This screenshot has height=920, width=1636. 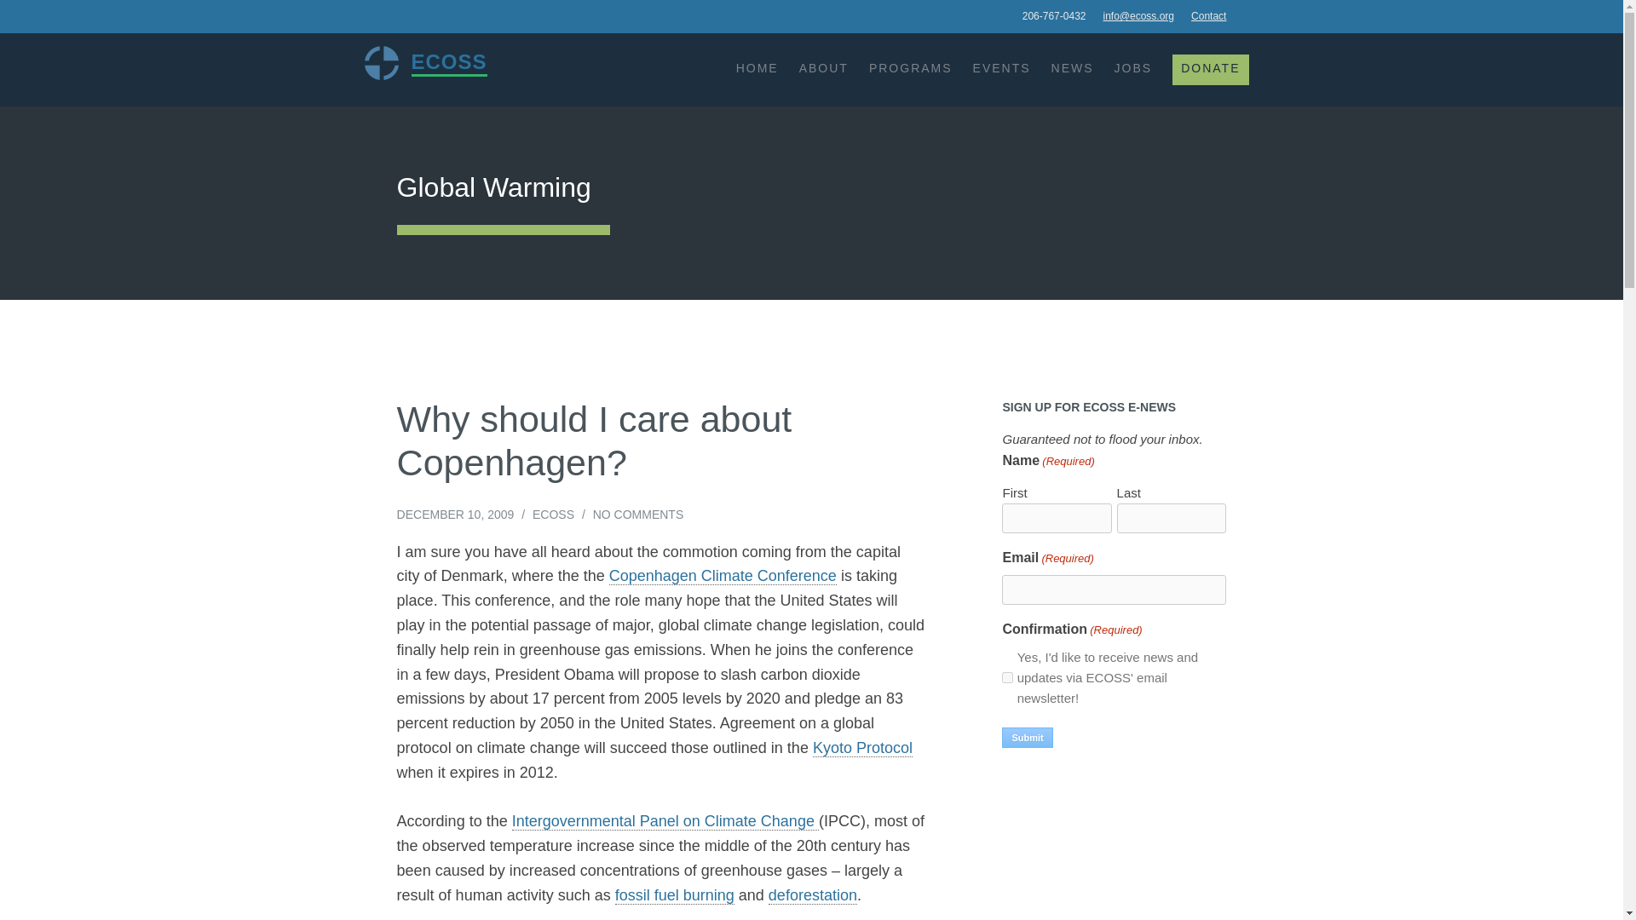 What do you see at coordinates (1133, 69) in the screenshot?
I see `JOBS` at bounding box center [1133, 69].